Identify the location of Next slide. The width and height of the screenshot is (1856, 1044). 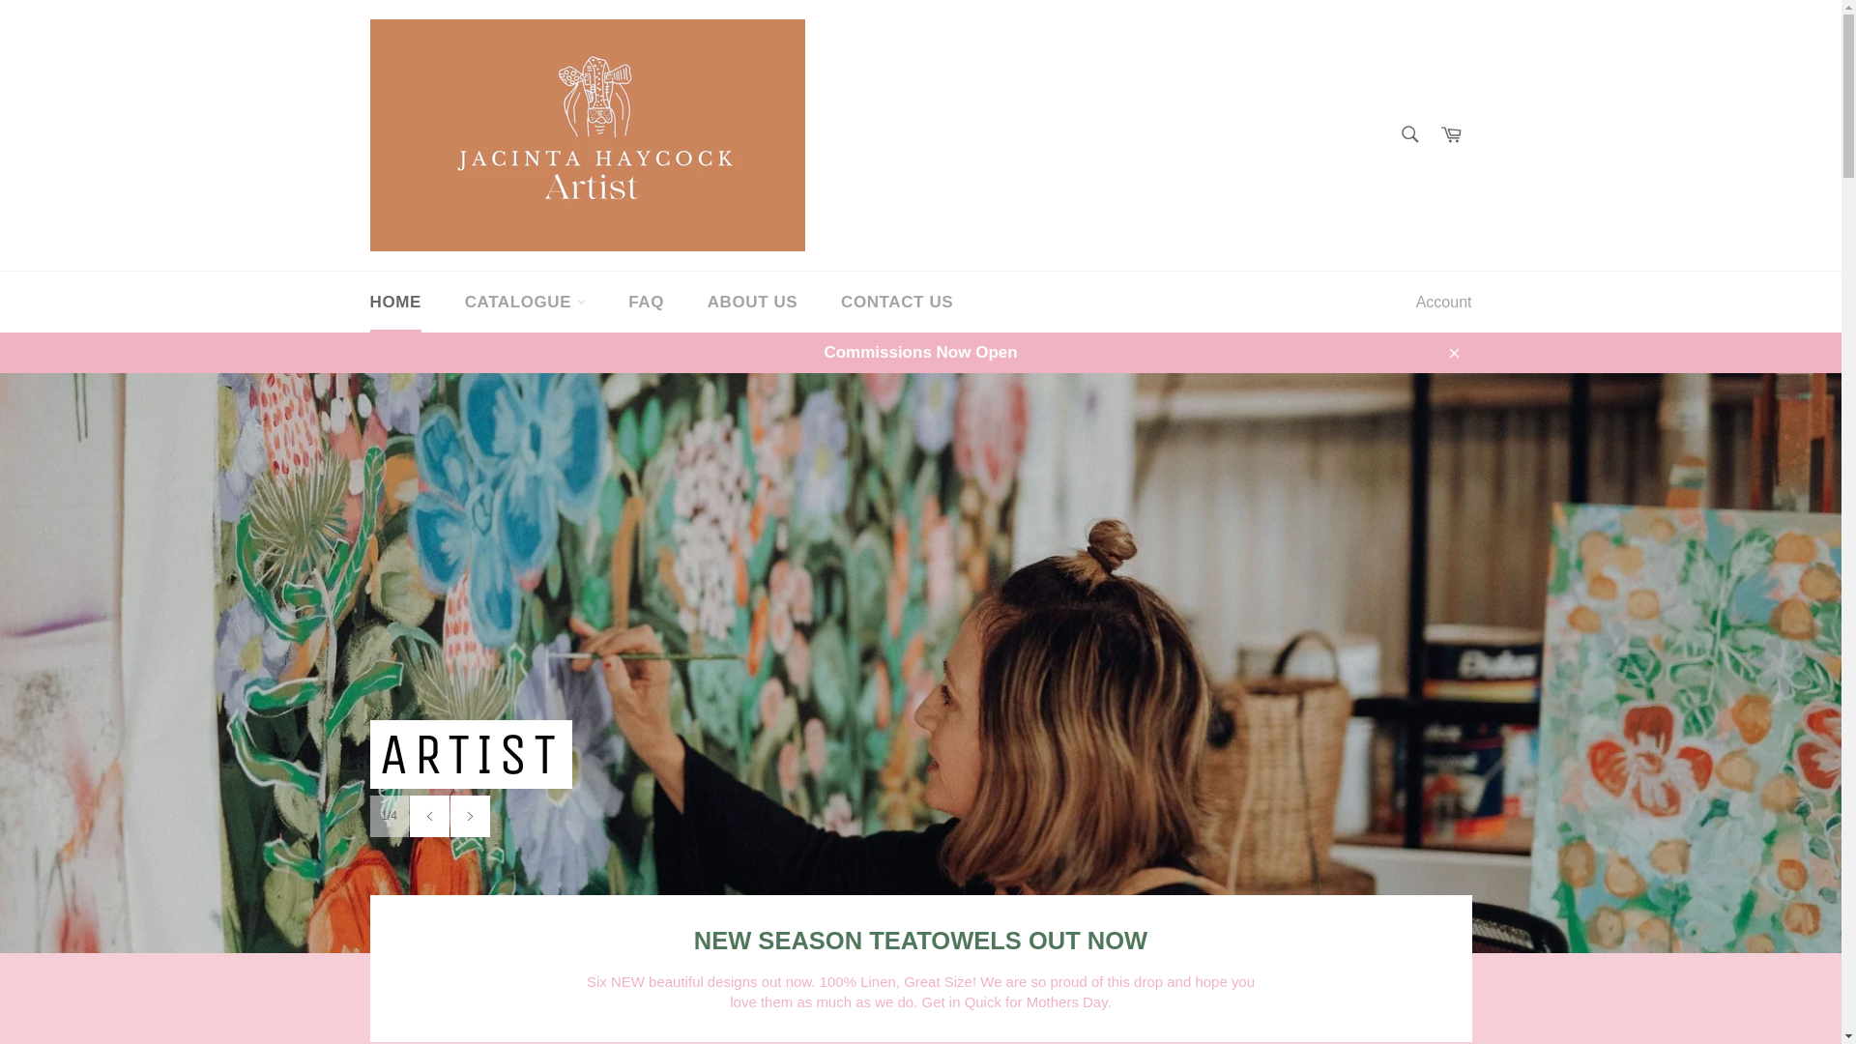
(470, 816).